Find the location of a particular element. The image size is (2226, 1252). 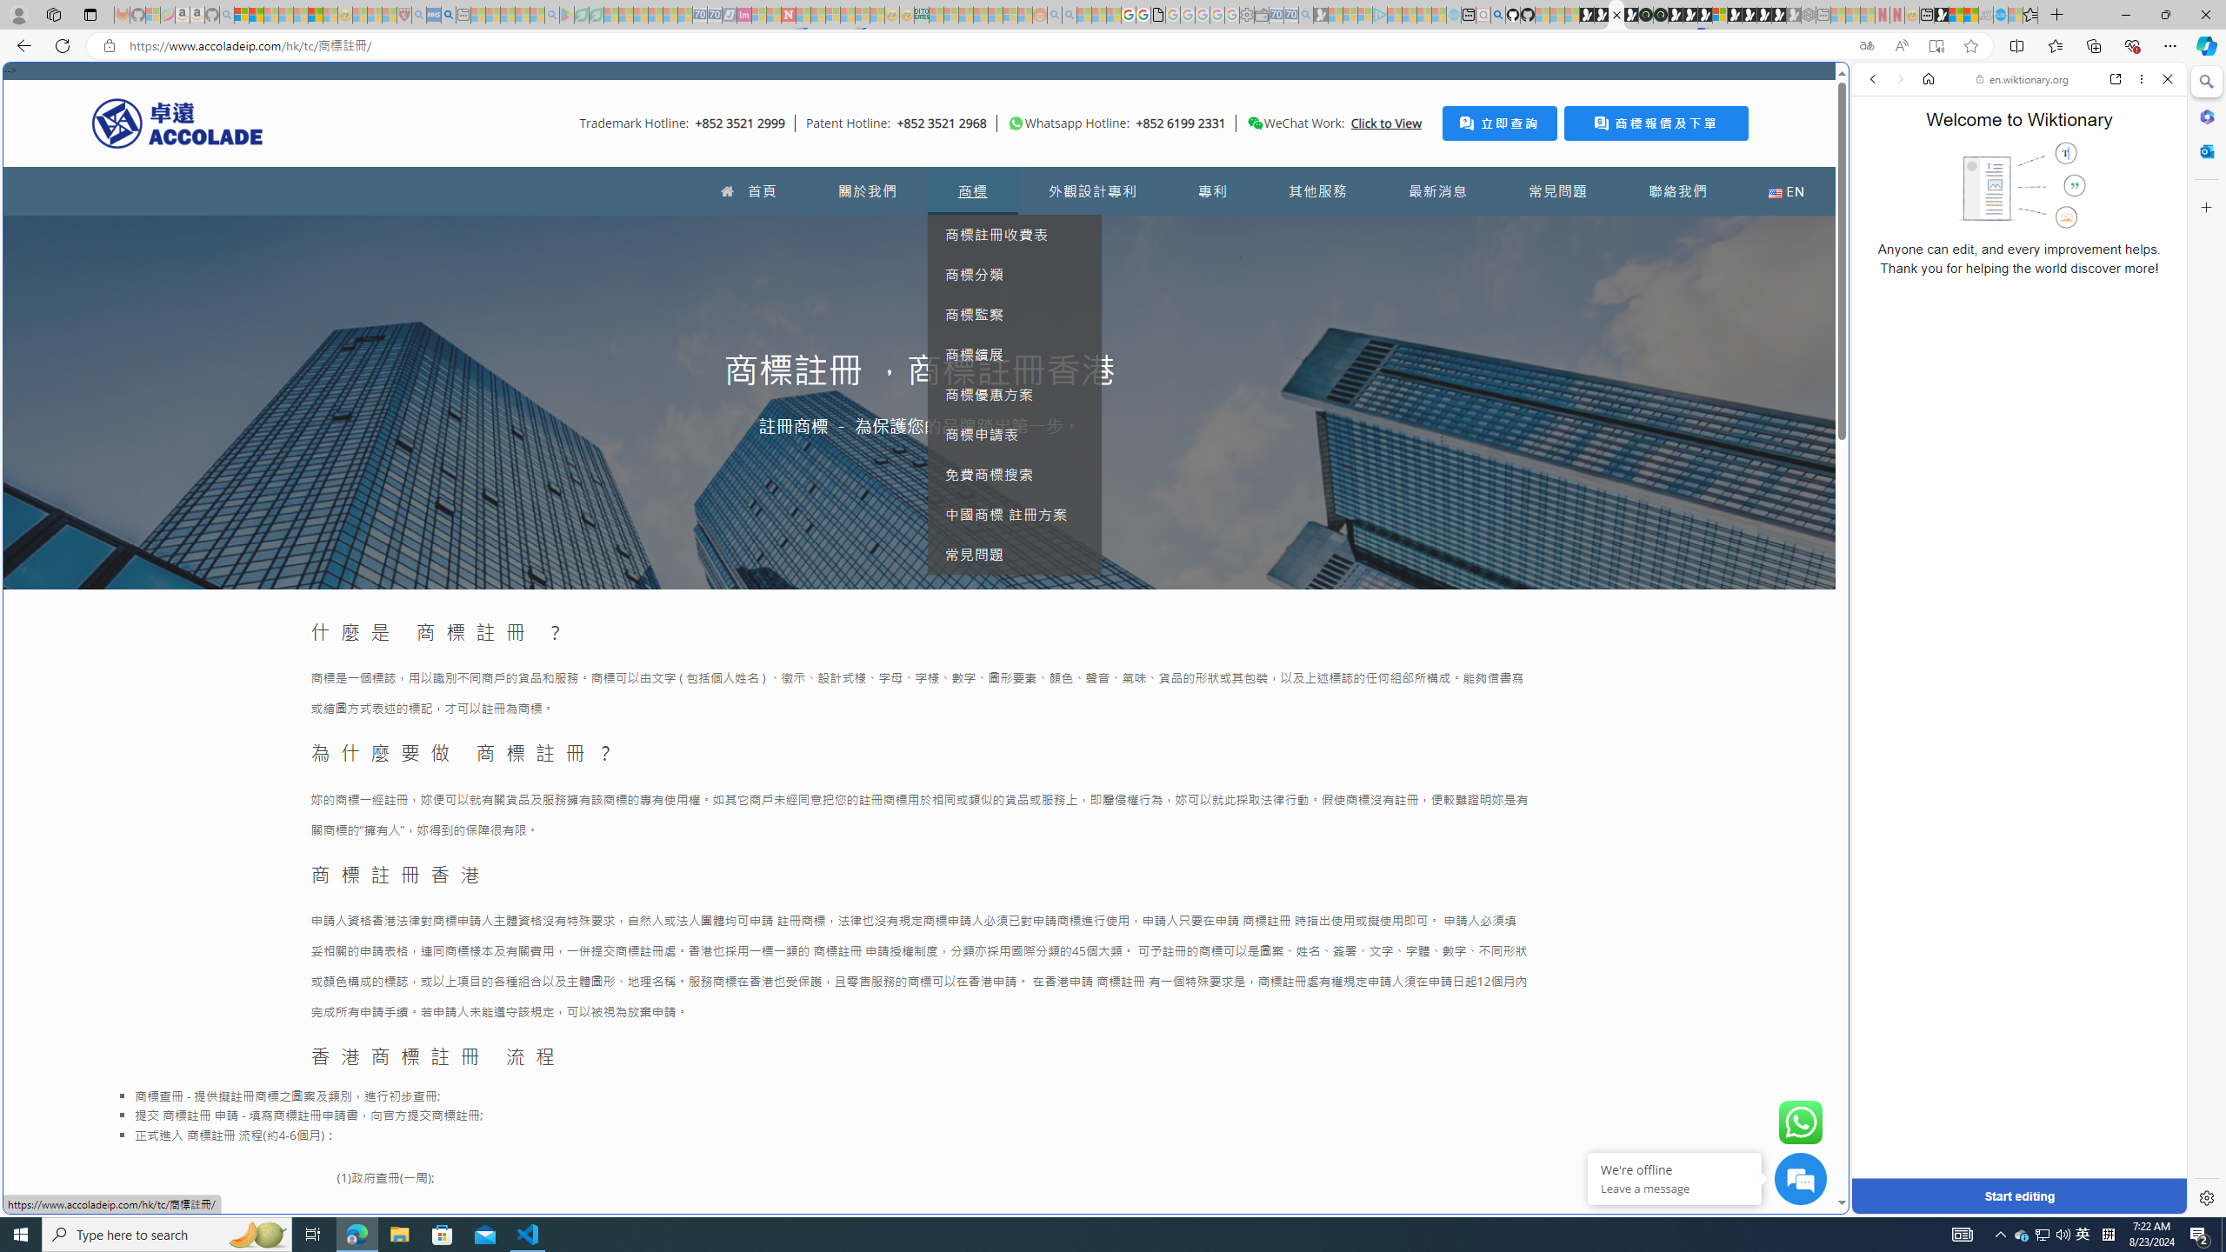

en.wiktionary.org is located at coordinates (2023, 79).